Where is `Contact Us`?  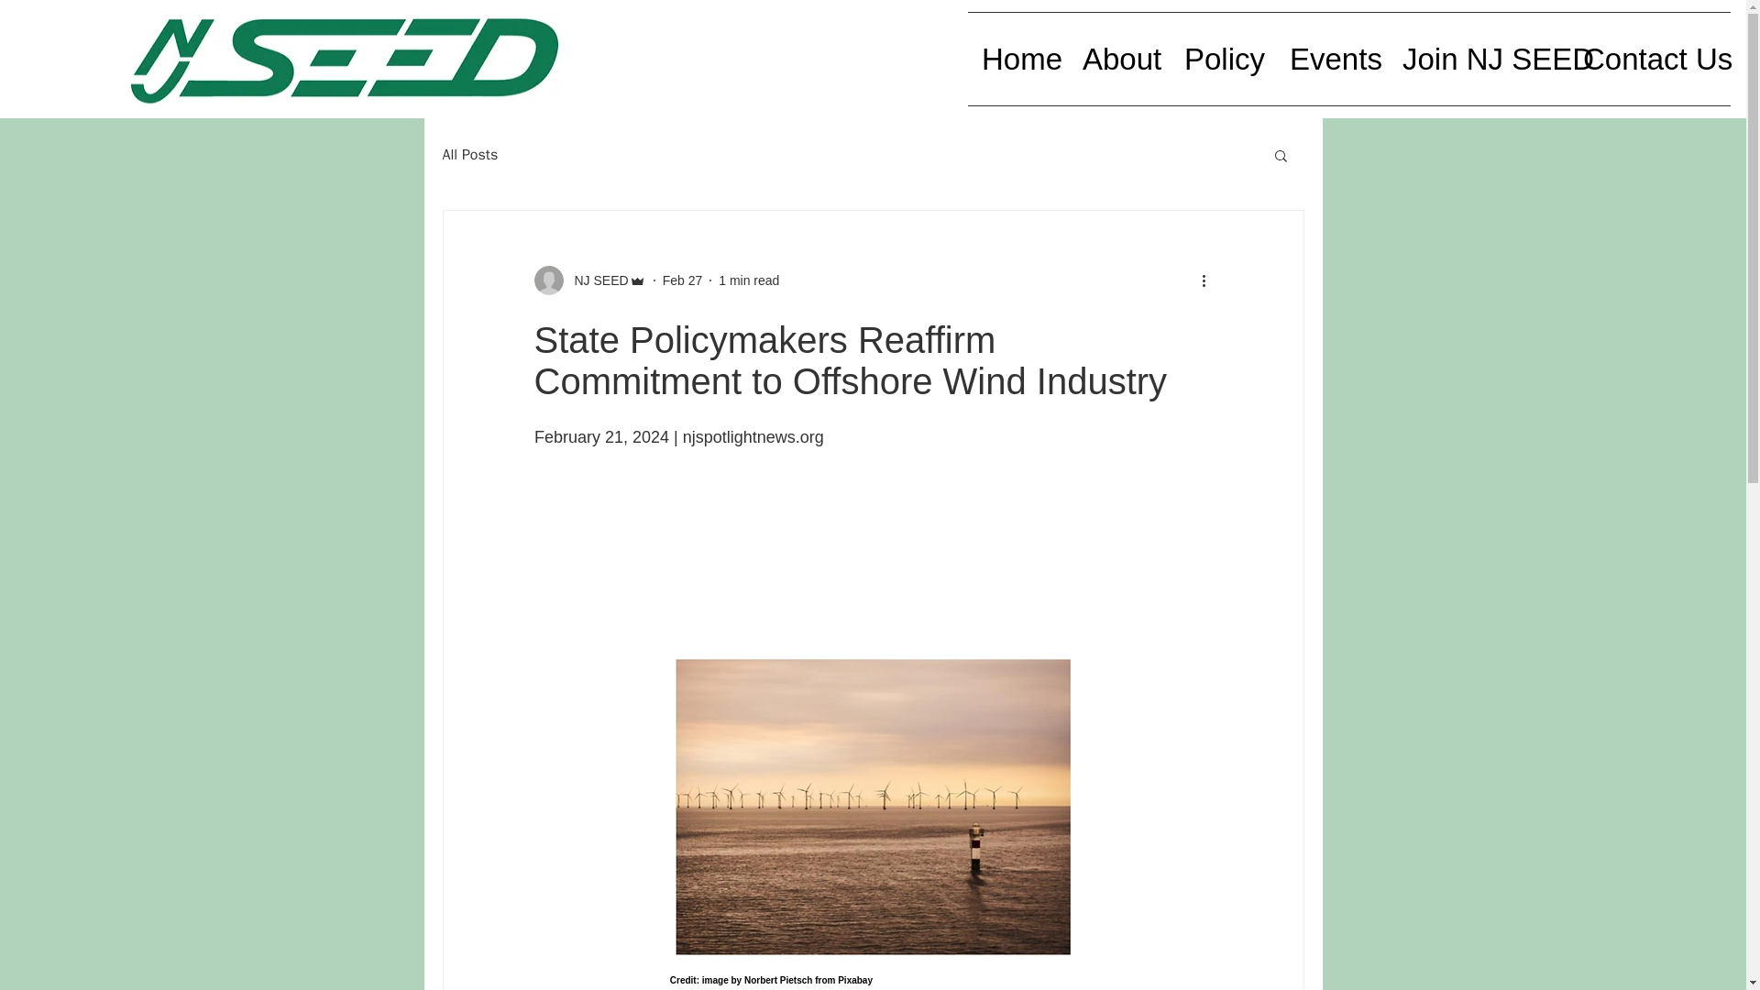 Contact Us is located at coordinates (1650, 59).